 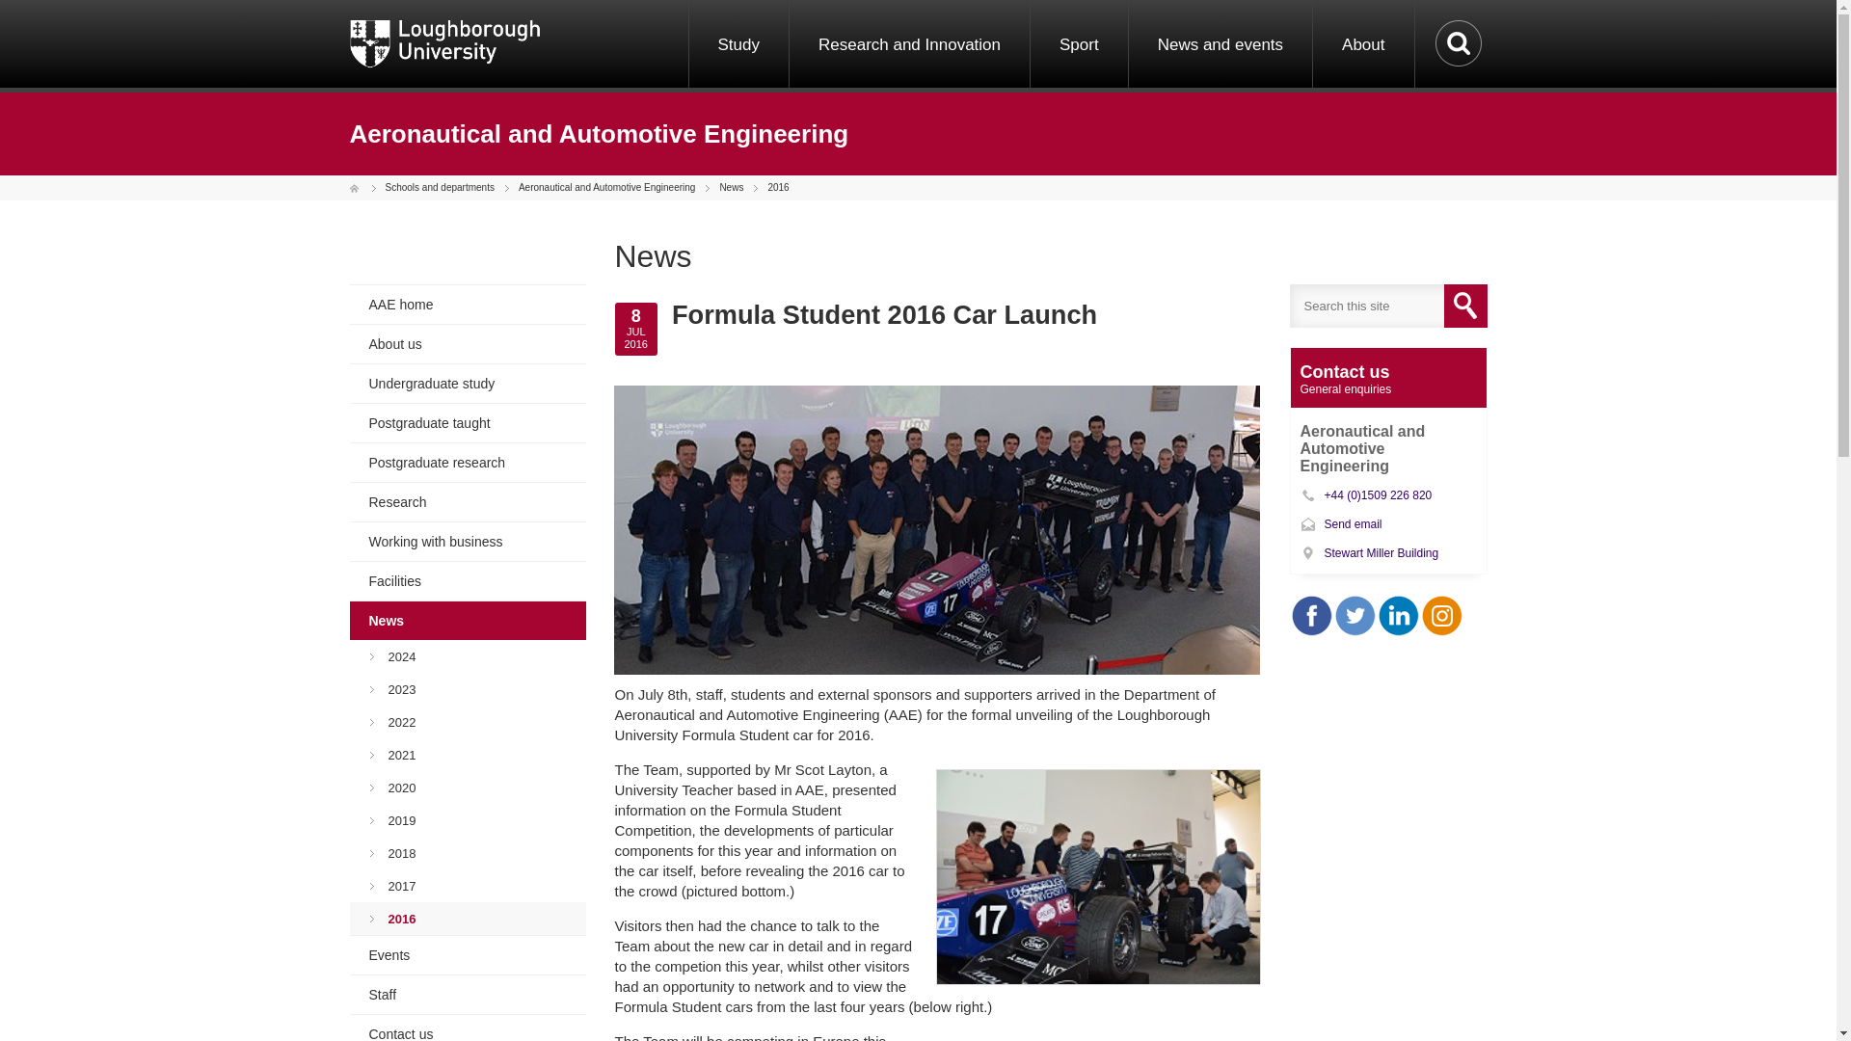 I want to click on News and events, so click(x=1220, y=46).